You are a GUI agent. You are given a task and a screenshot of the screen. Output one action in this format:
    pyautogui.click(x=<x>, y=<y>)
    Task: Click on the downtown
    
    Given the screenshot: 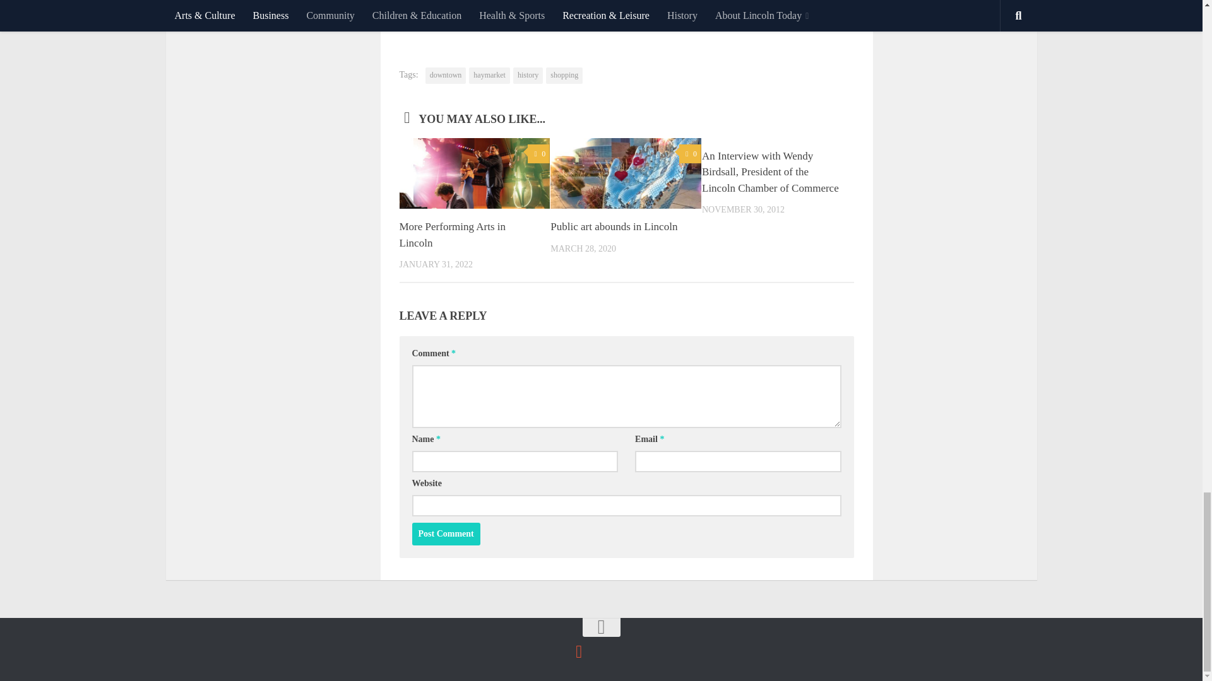 What is the action you would take?
    pyautogui.click(x=446, y=75)
    